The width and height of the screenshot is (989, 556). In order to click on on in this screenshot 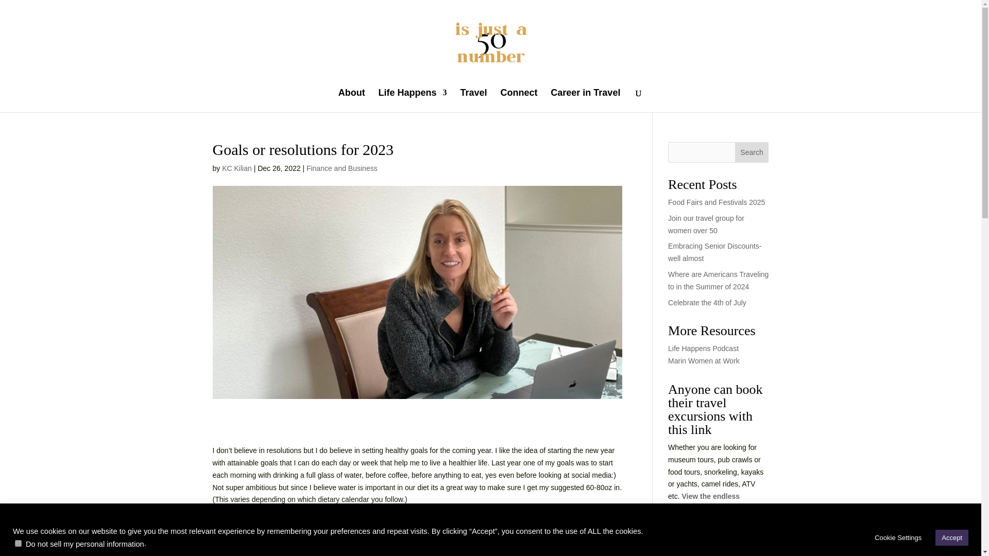, I will do `click(18, 543)`.